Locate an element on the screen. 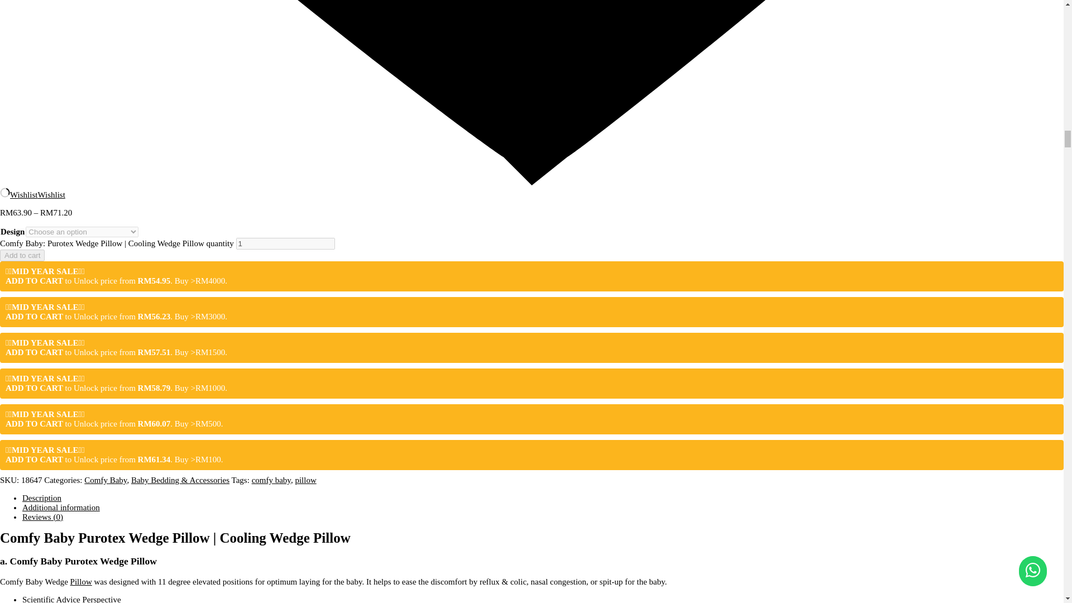 The height and width of the screenshot is (603, 1072). 1 is located at coordinates (285, 243).